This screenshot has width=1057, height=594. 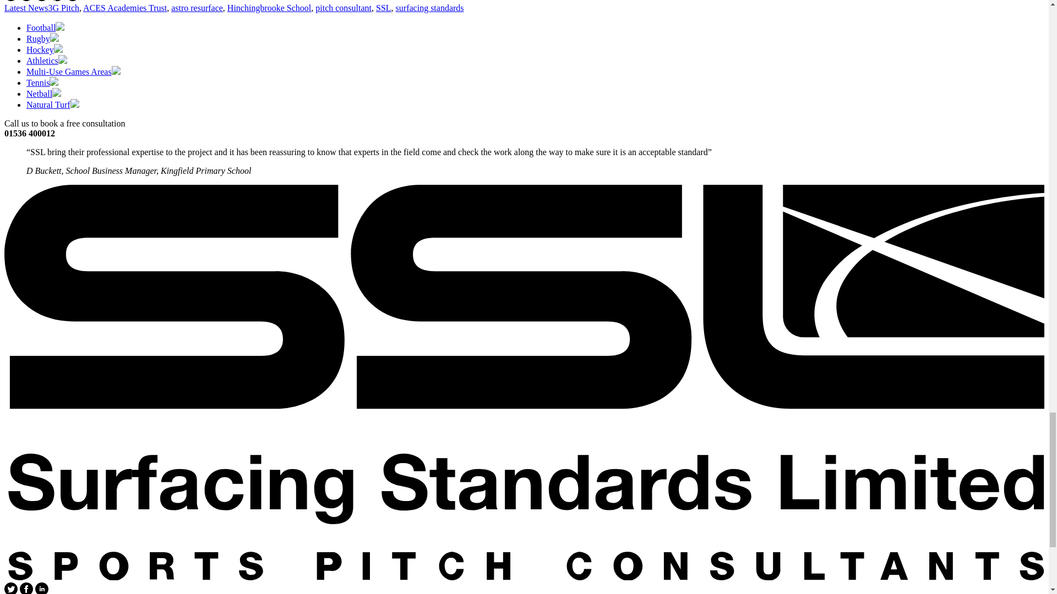 I want to click on 3G Pitch, so click(x=64, y=8).